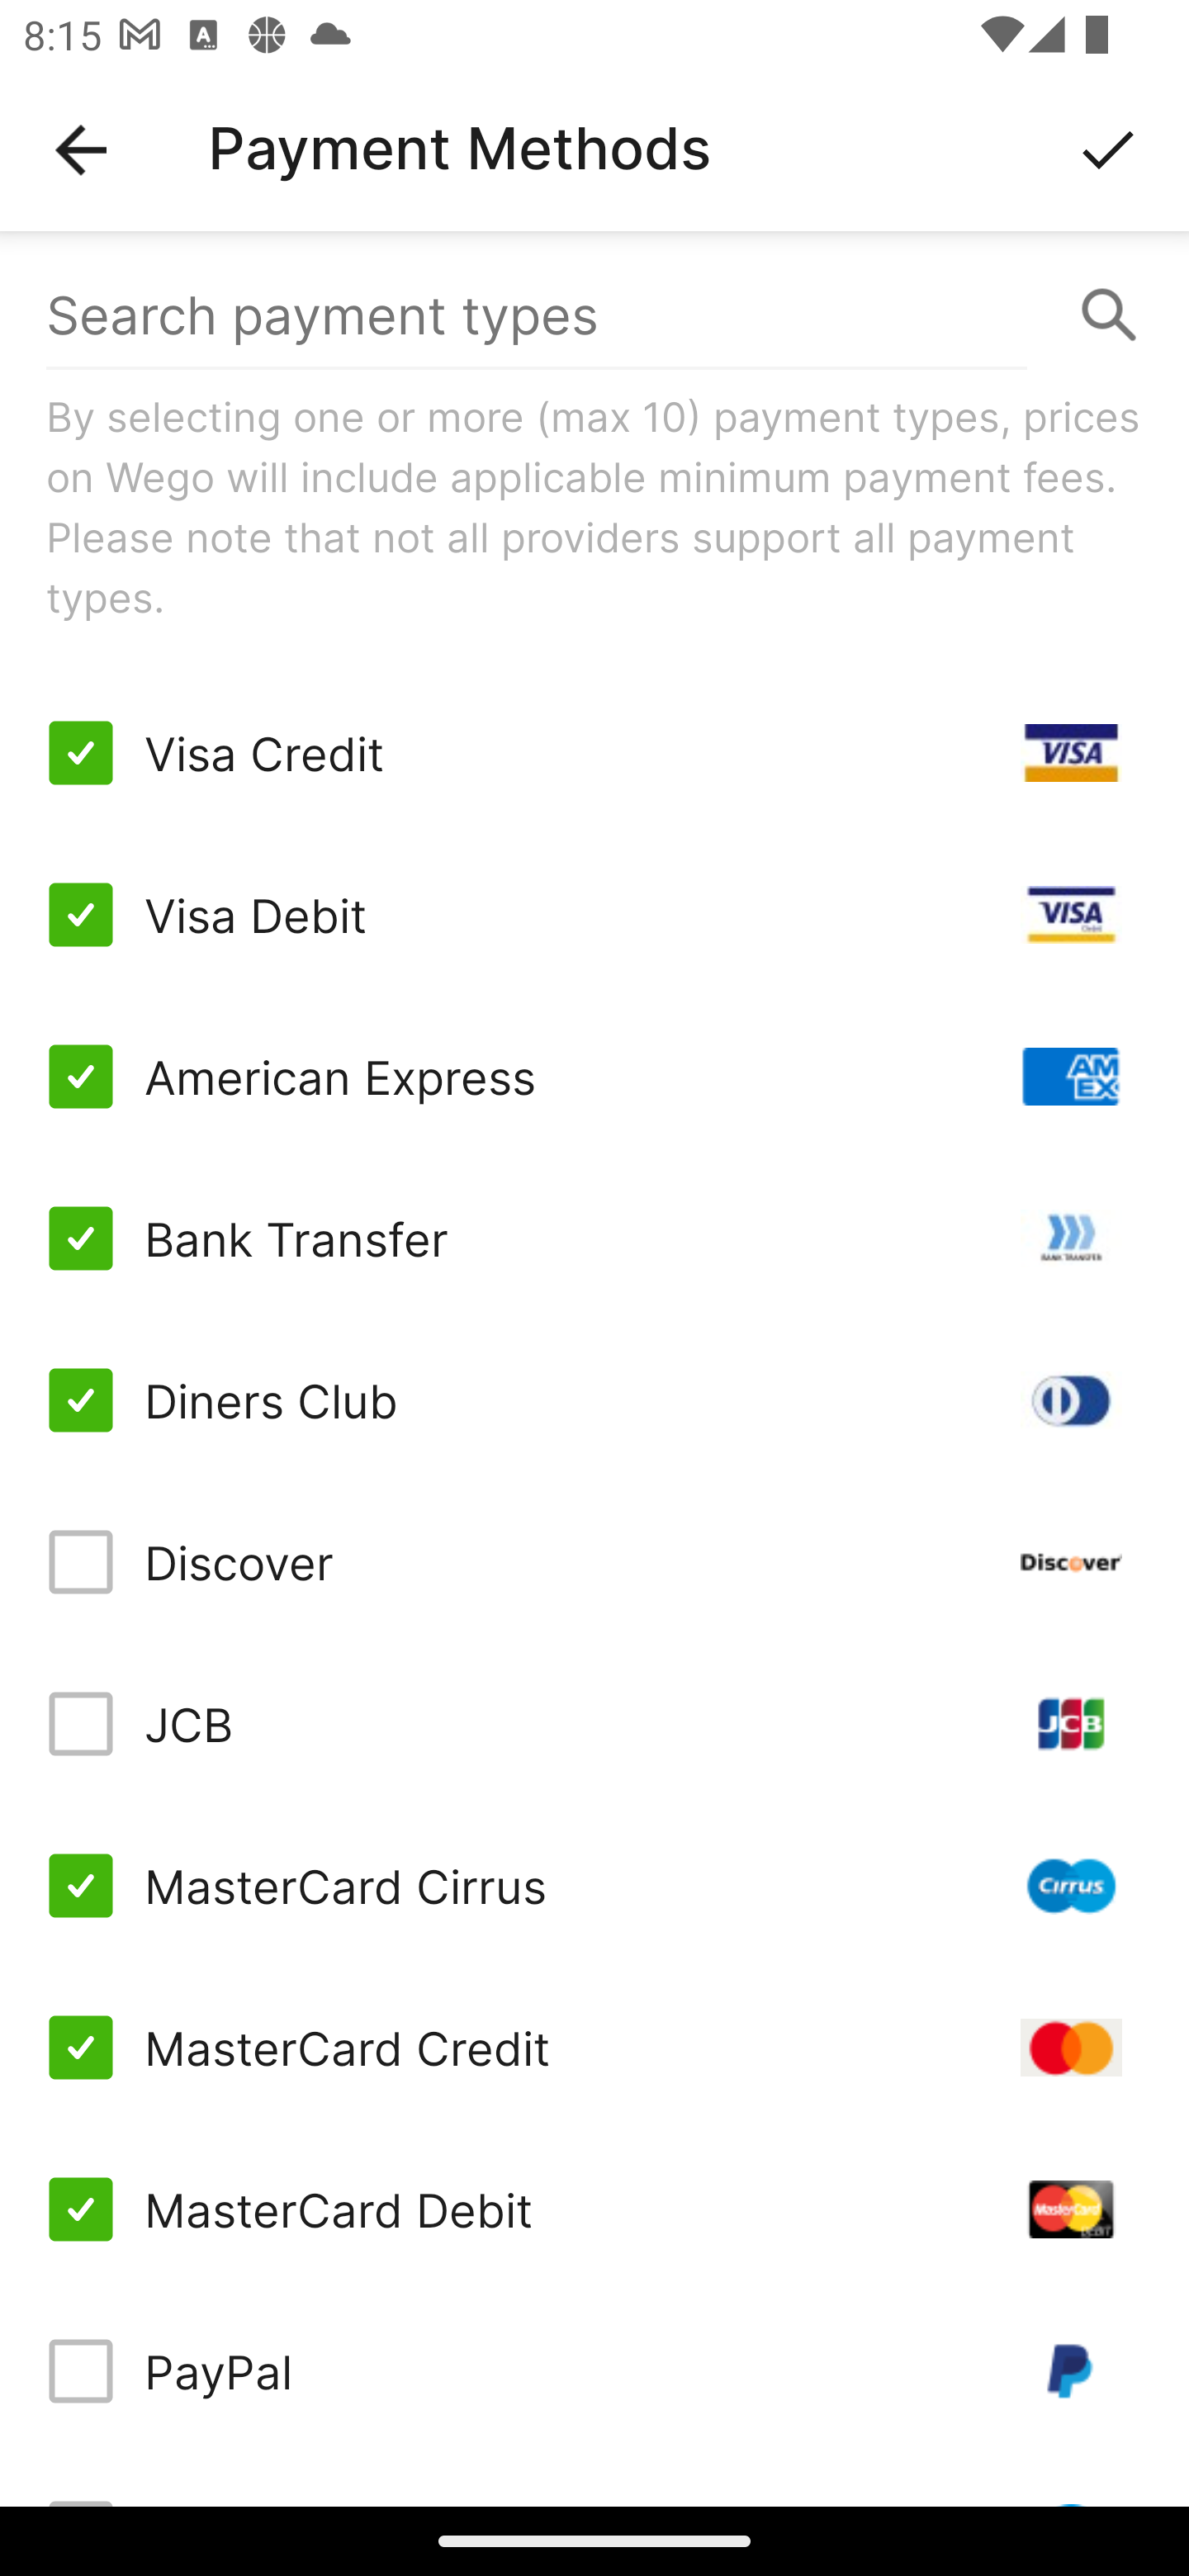  What do you see at coordinates (594, 2371) in the screenshot?
I see `PayPal` at bounding box center [594, 2371].